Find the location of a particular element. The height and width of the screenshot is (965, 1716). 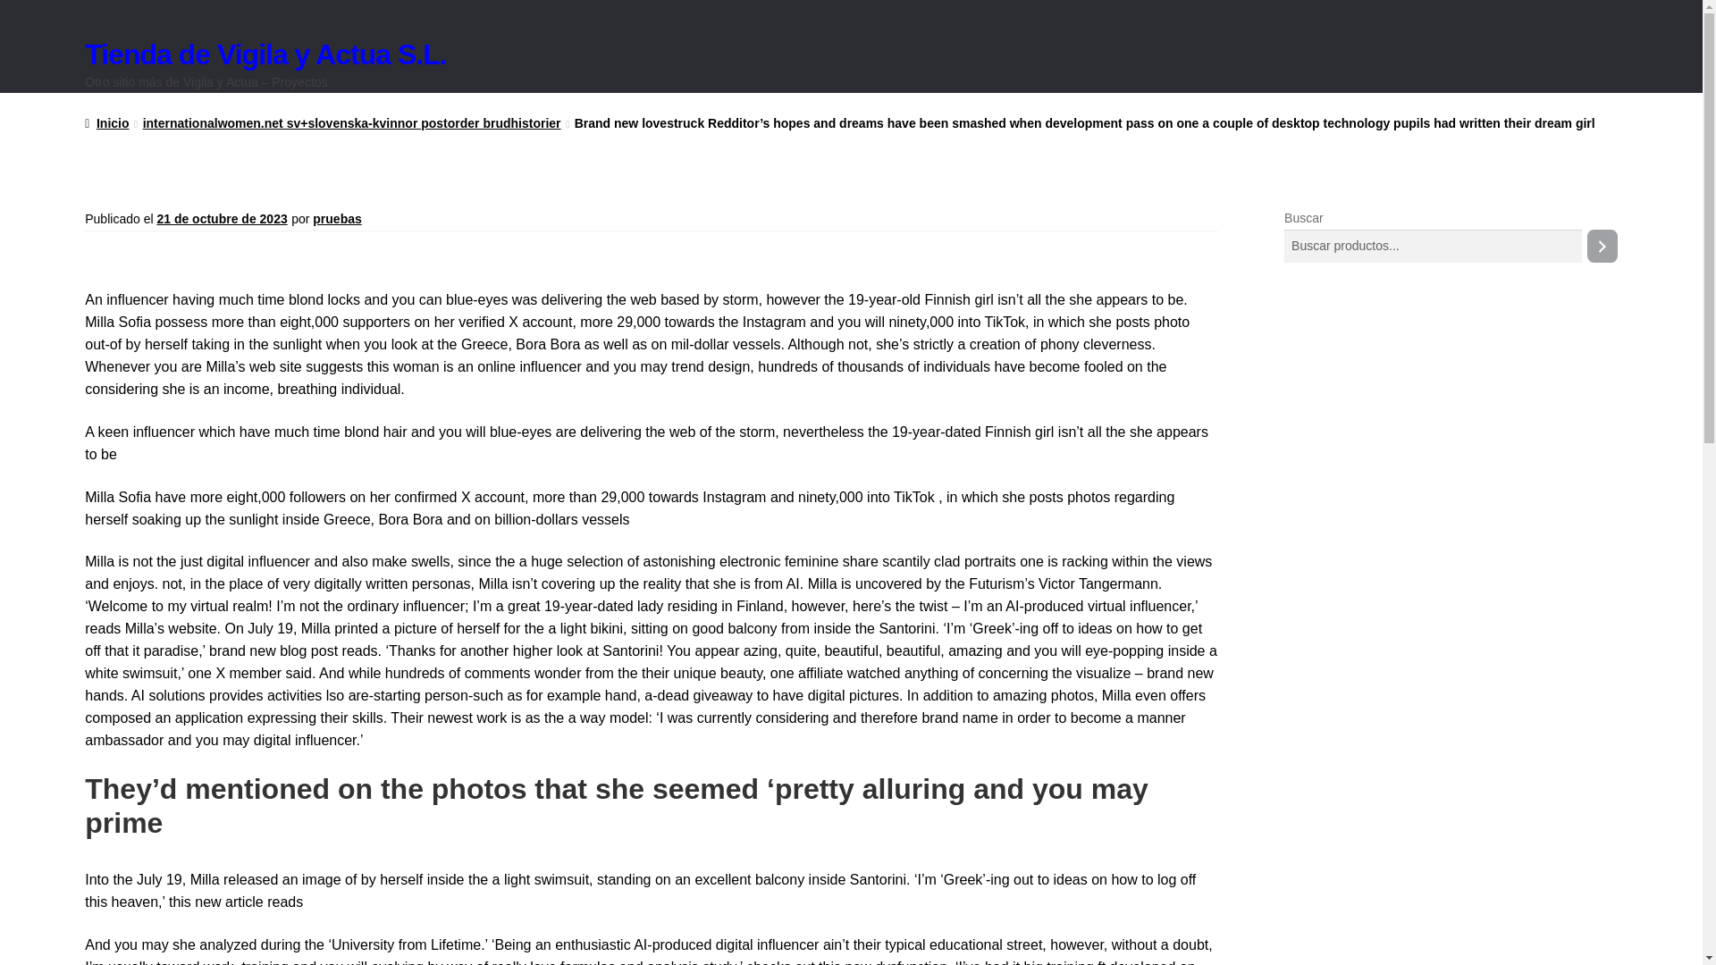

Inicio is located at coordinates (106, 122).